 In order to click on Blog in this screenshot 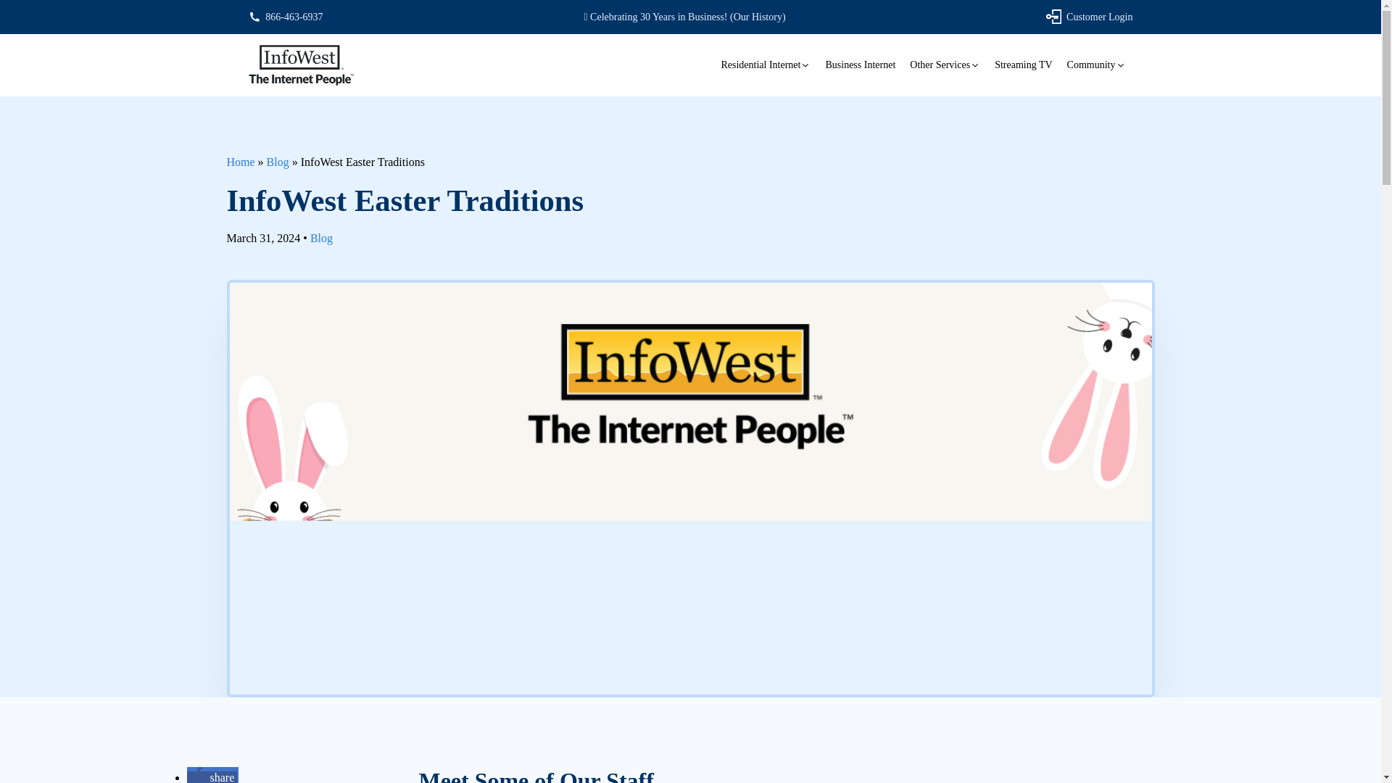, I will do `click(321, 238)`.